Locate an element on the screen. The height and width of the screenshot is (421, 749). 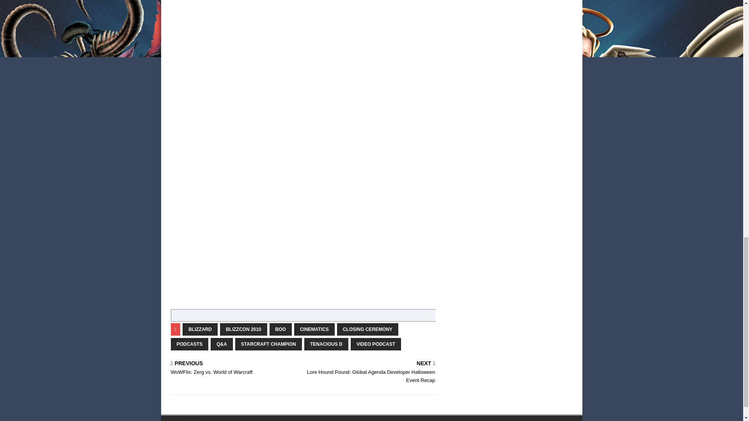
CINEMATICS is located at coordinates (314, 329).